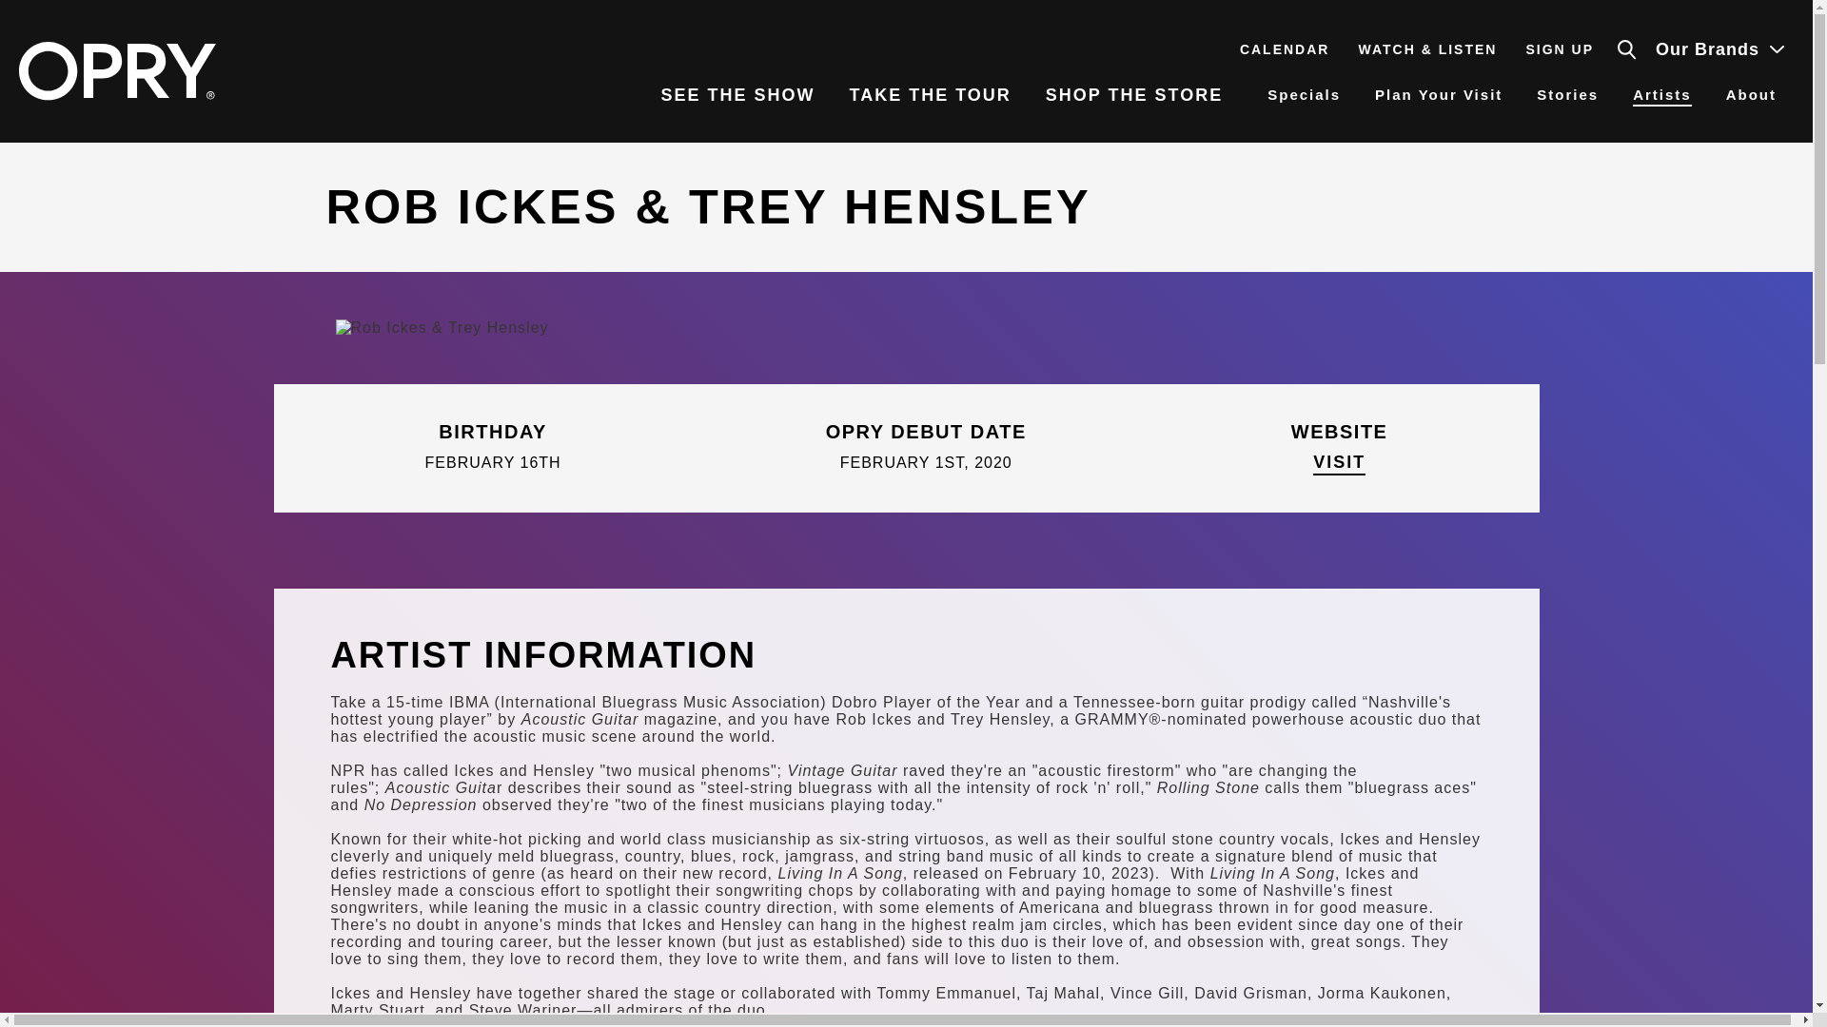 The height and width of the screenshot is (1027, 1827). What do you see at coordinates (1559, 49) in the screenshot?
I see `SIGN UP` at bounding box center [1559, 49].